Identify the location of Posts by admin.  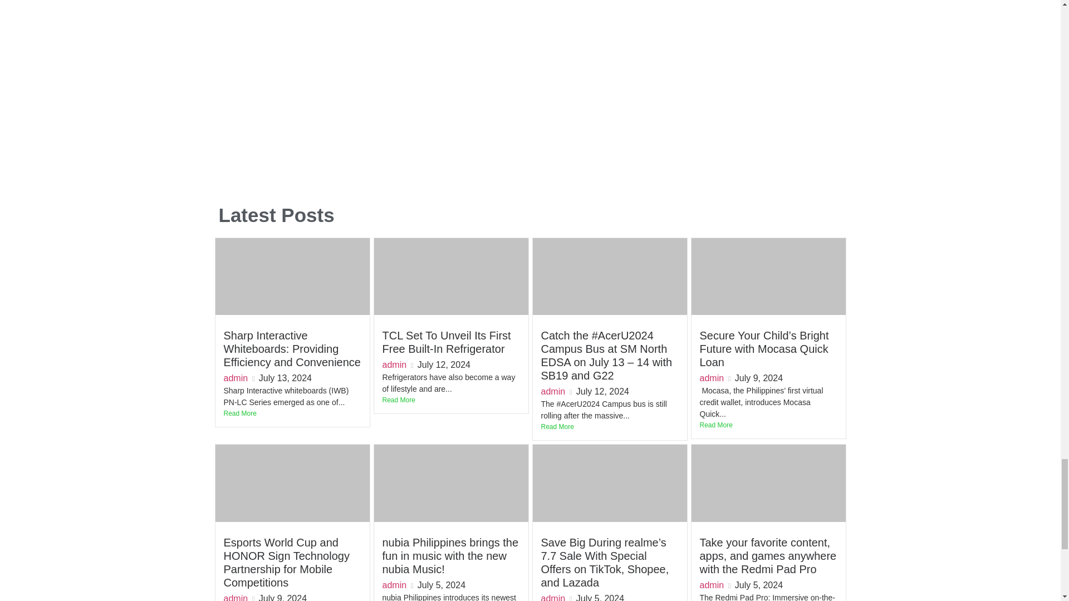
(236, 598).